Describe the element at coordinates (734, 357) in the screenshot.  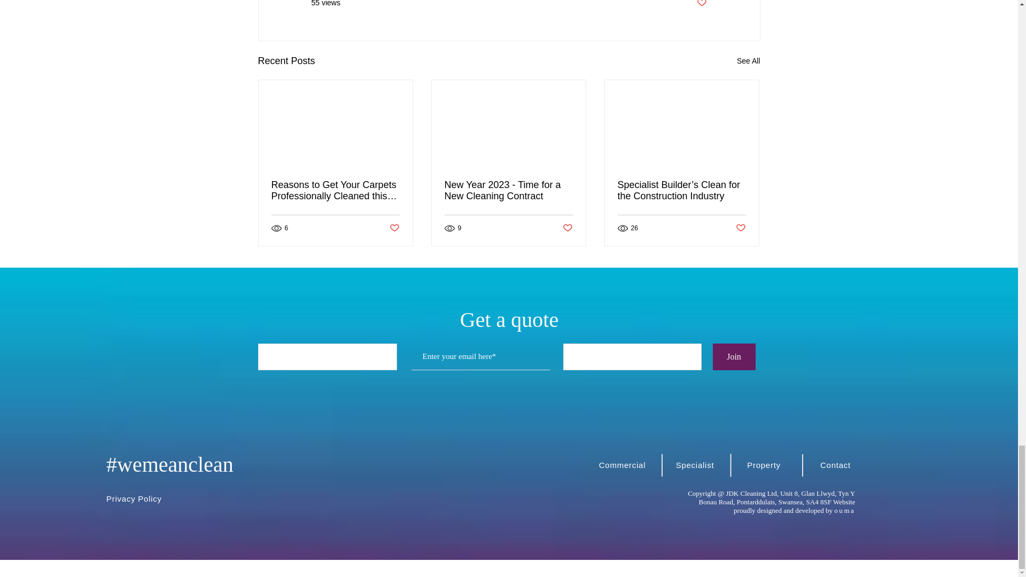
I see `Join` at that location.